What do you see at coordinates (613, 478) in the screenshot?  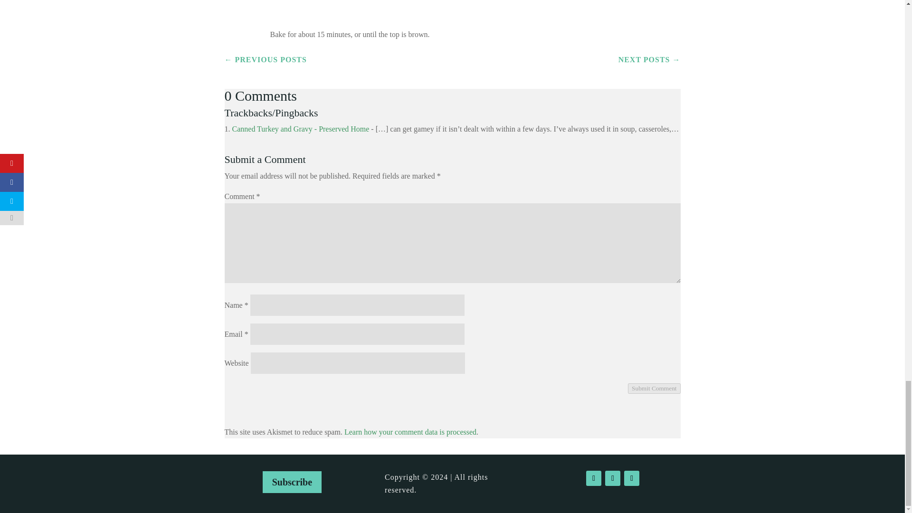 I see `Follow on Instagram` at bounding box center [613, 478].